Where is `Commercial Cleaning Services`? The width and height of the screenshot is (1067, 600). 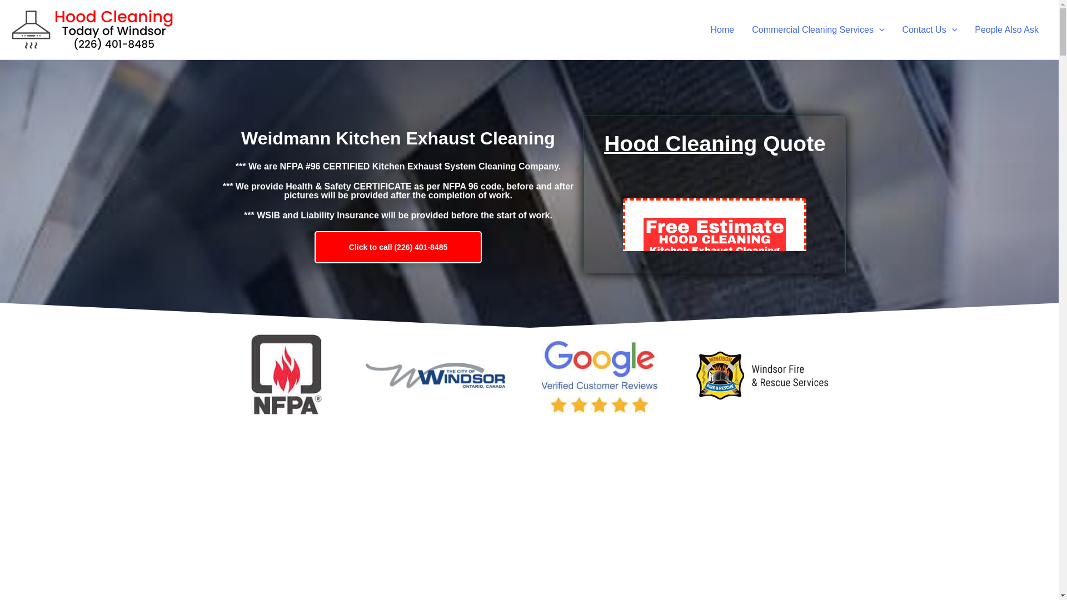
Commercial Cleaning Services is located at coordinates (818, 29).